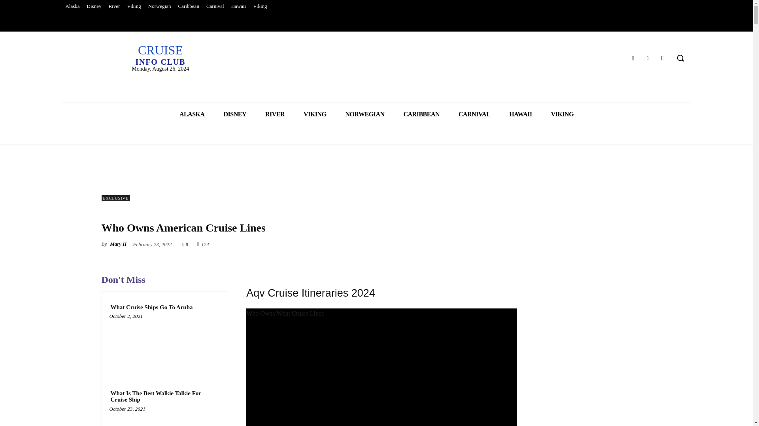 The height and width of the screenshot is (426, 759). Describe the element at coordinates (134, 6) in the screenshot. I see `Viking` at that location.